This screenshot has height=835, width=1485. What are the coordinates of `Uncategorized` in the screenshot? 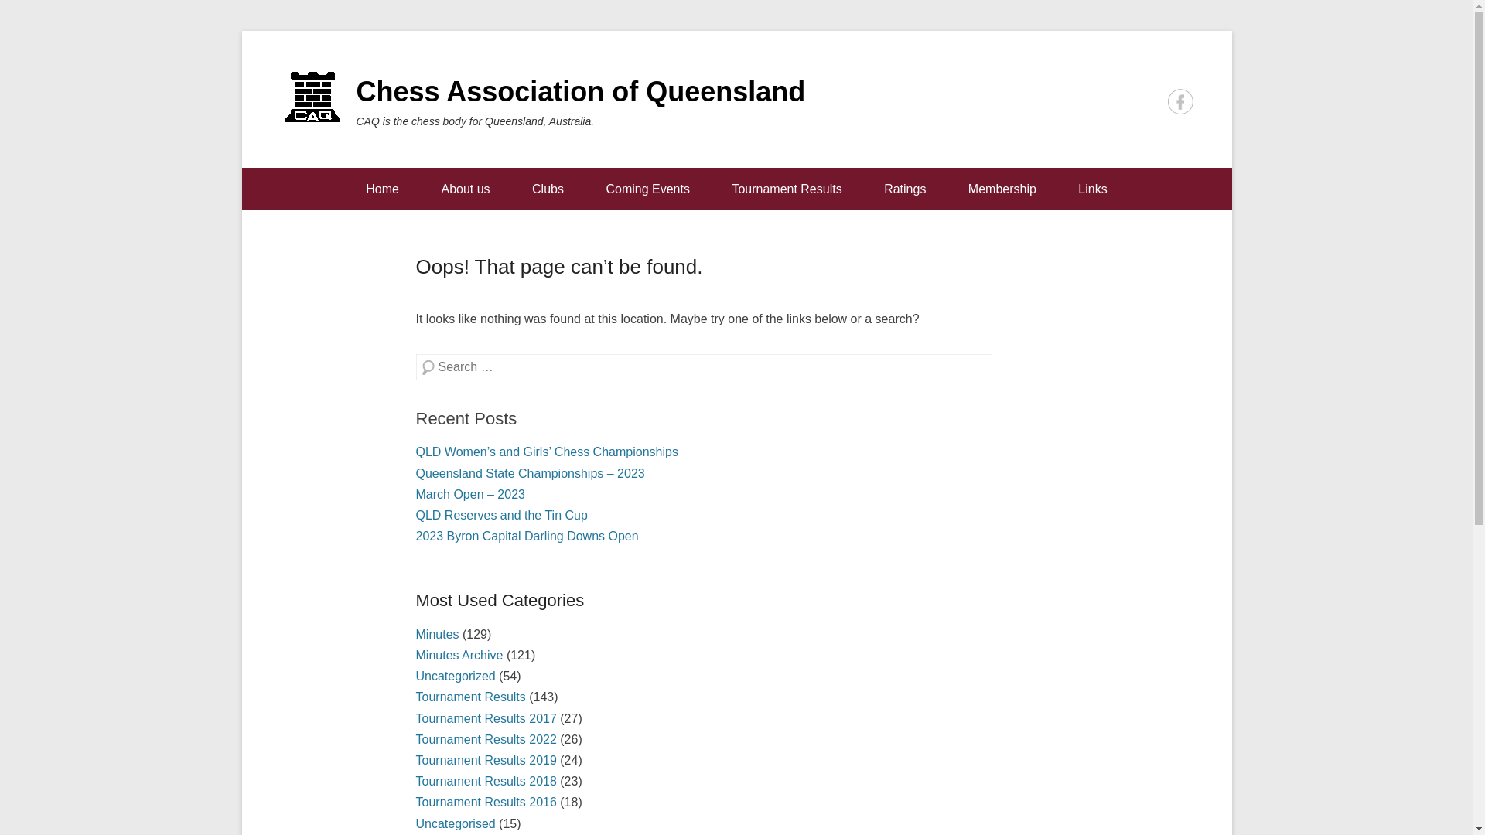 It's located at (456, 676).